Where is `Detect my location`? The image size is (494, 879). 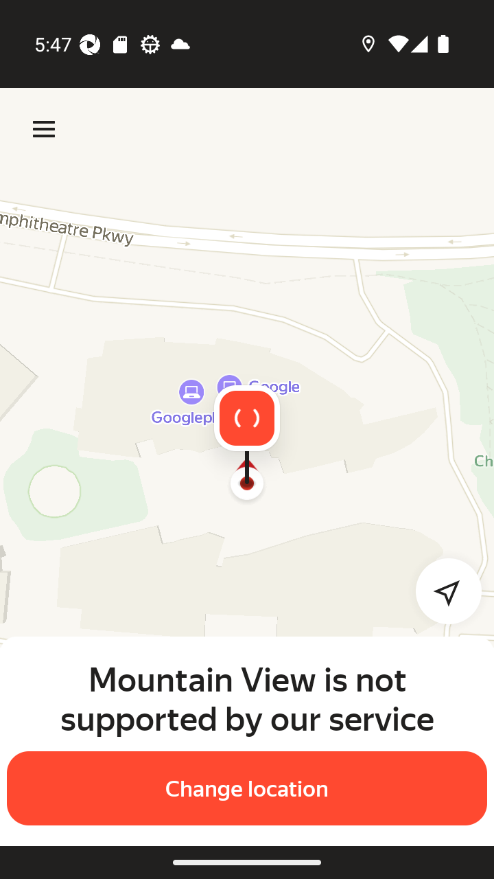 Detect my location is located at coordinates (440, 591).